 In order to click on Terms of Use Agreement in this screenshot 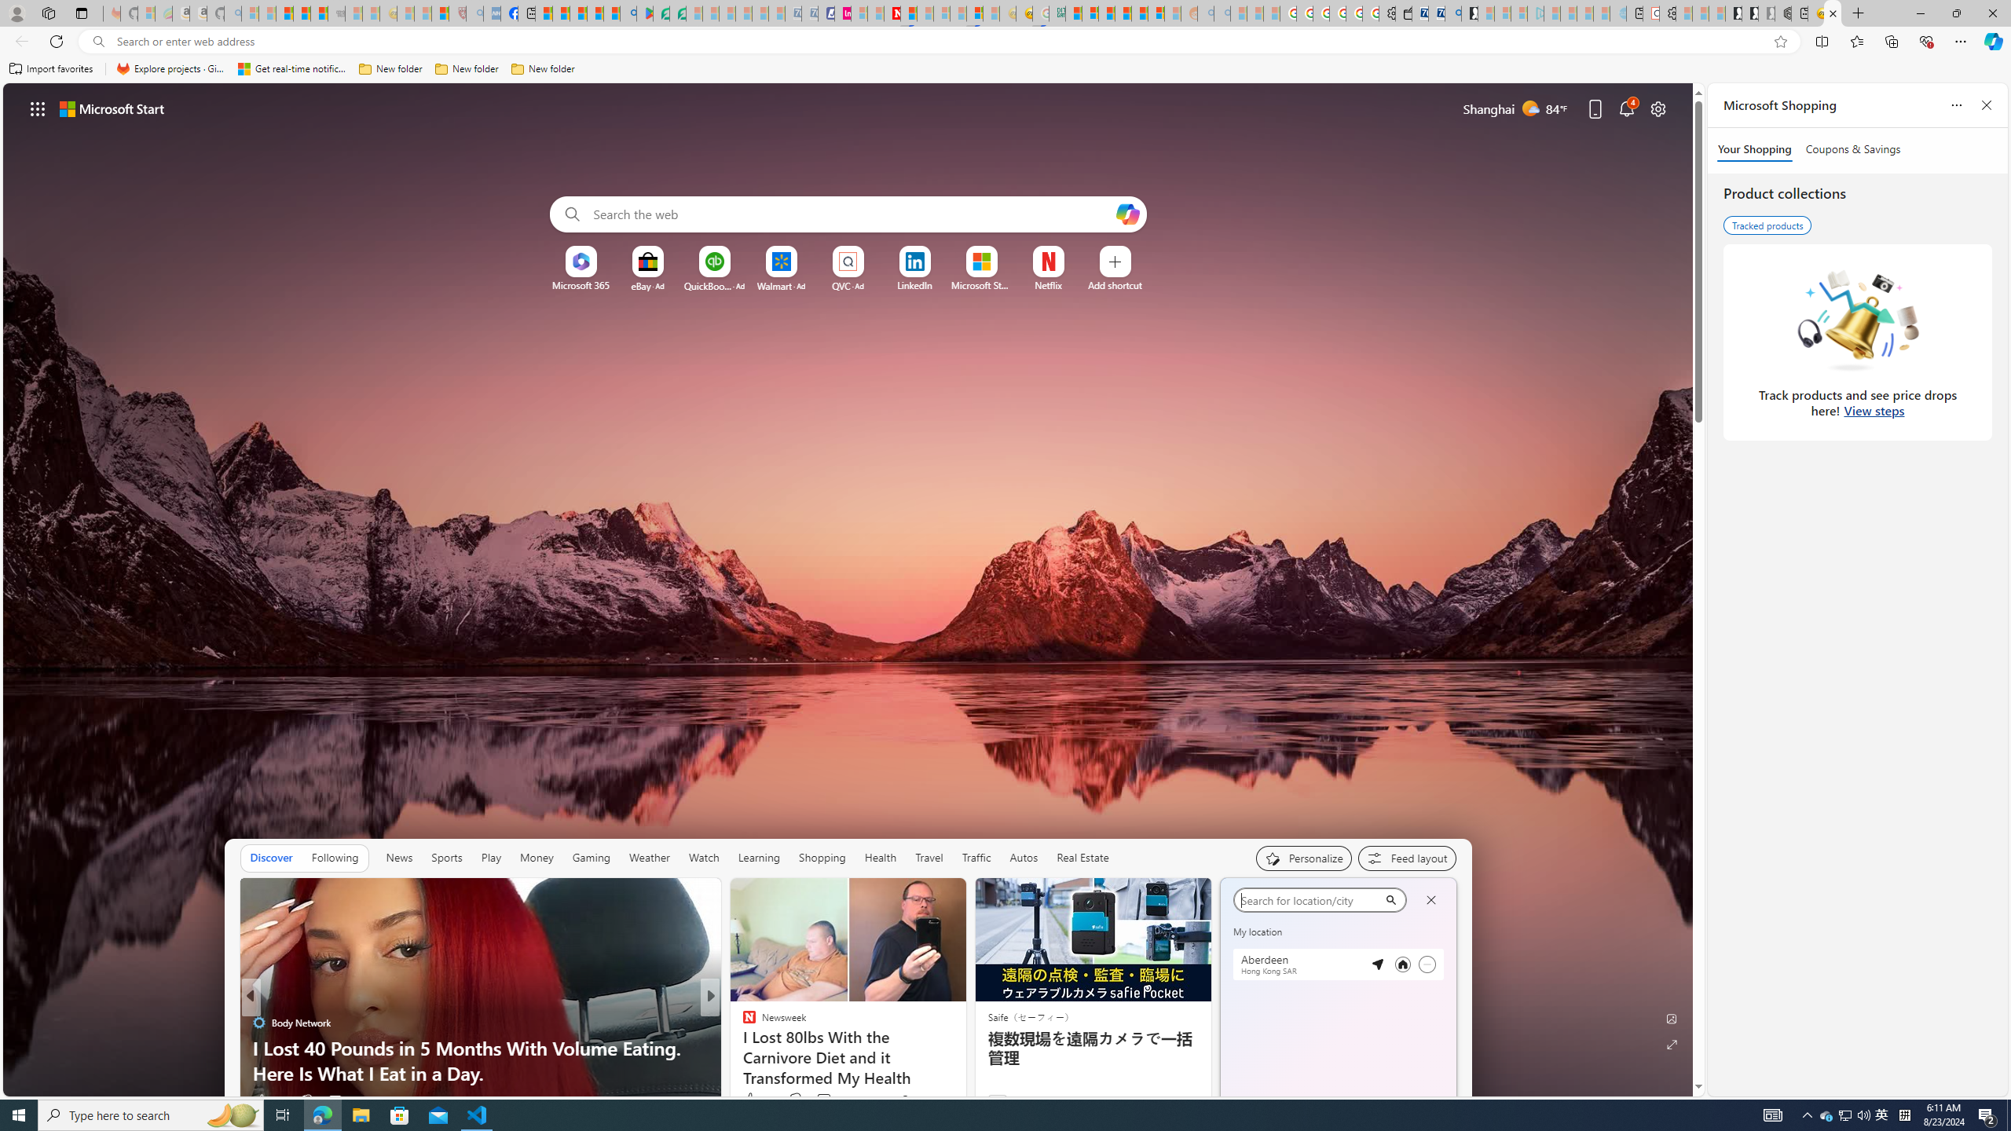, I will do `click(660, 13)`.